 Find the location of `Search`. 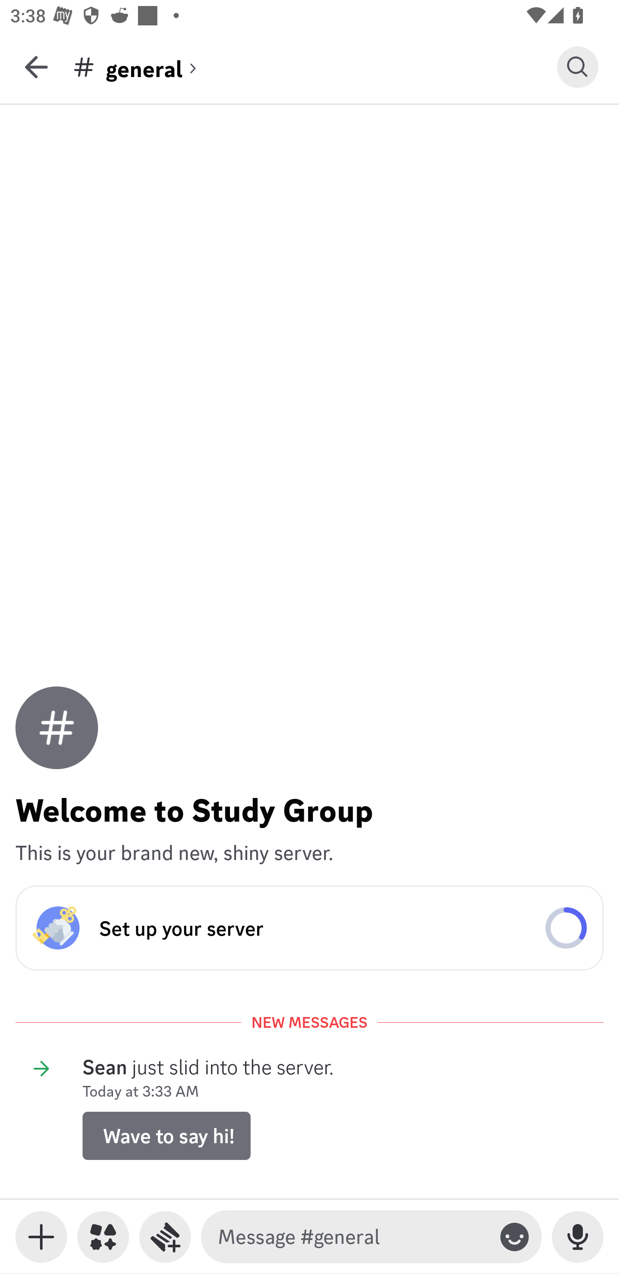

Search is located at coordinates (578, 67).